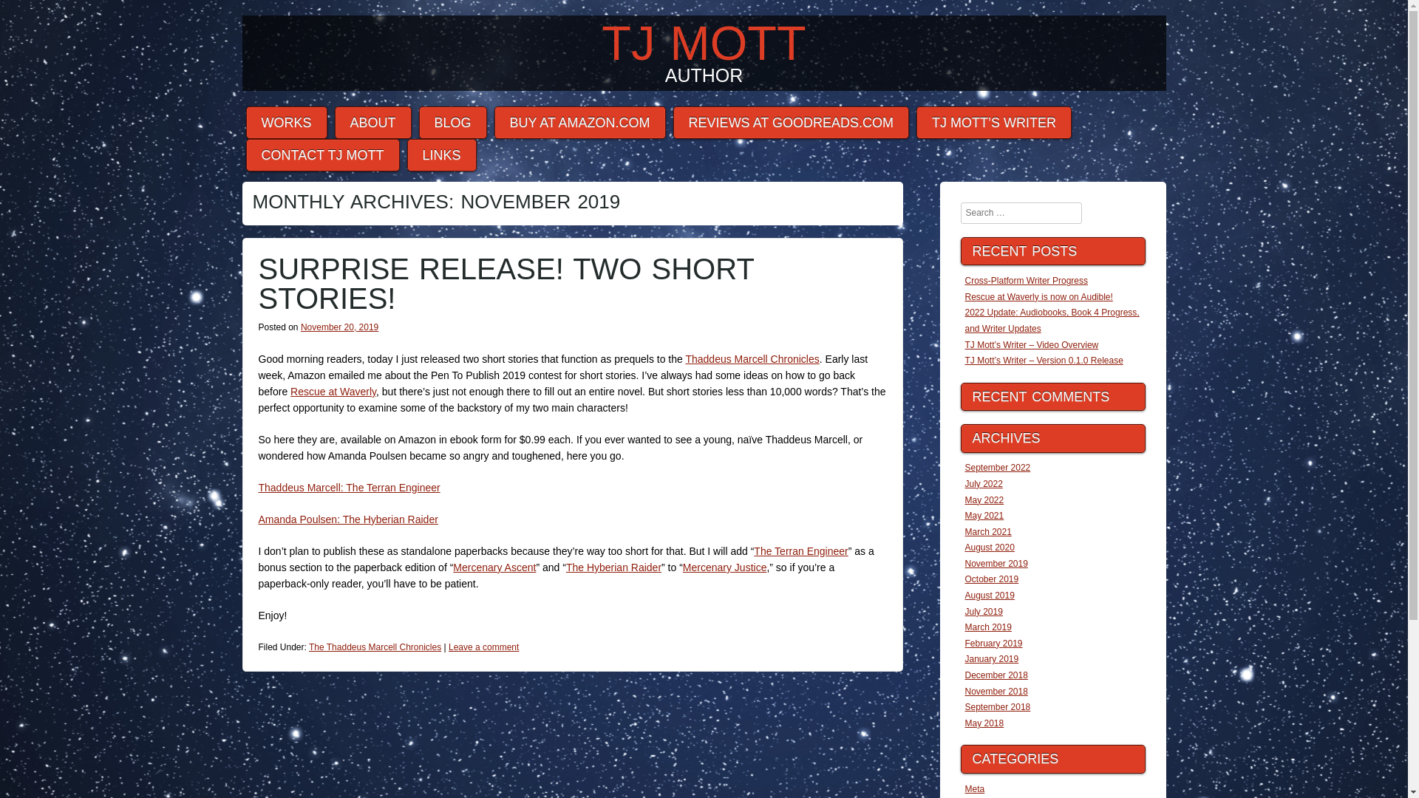 This screenshot has height=798, width=1419. I want to click on BLOG, so click(452, 123).